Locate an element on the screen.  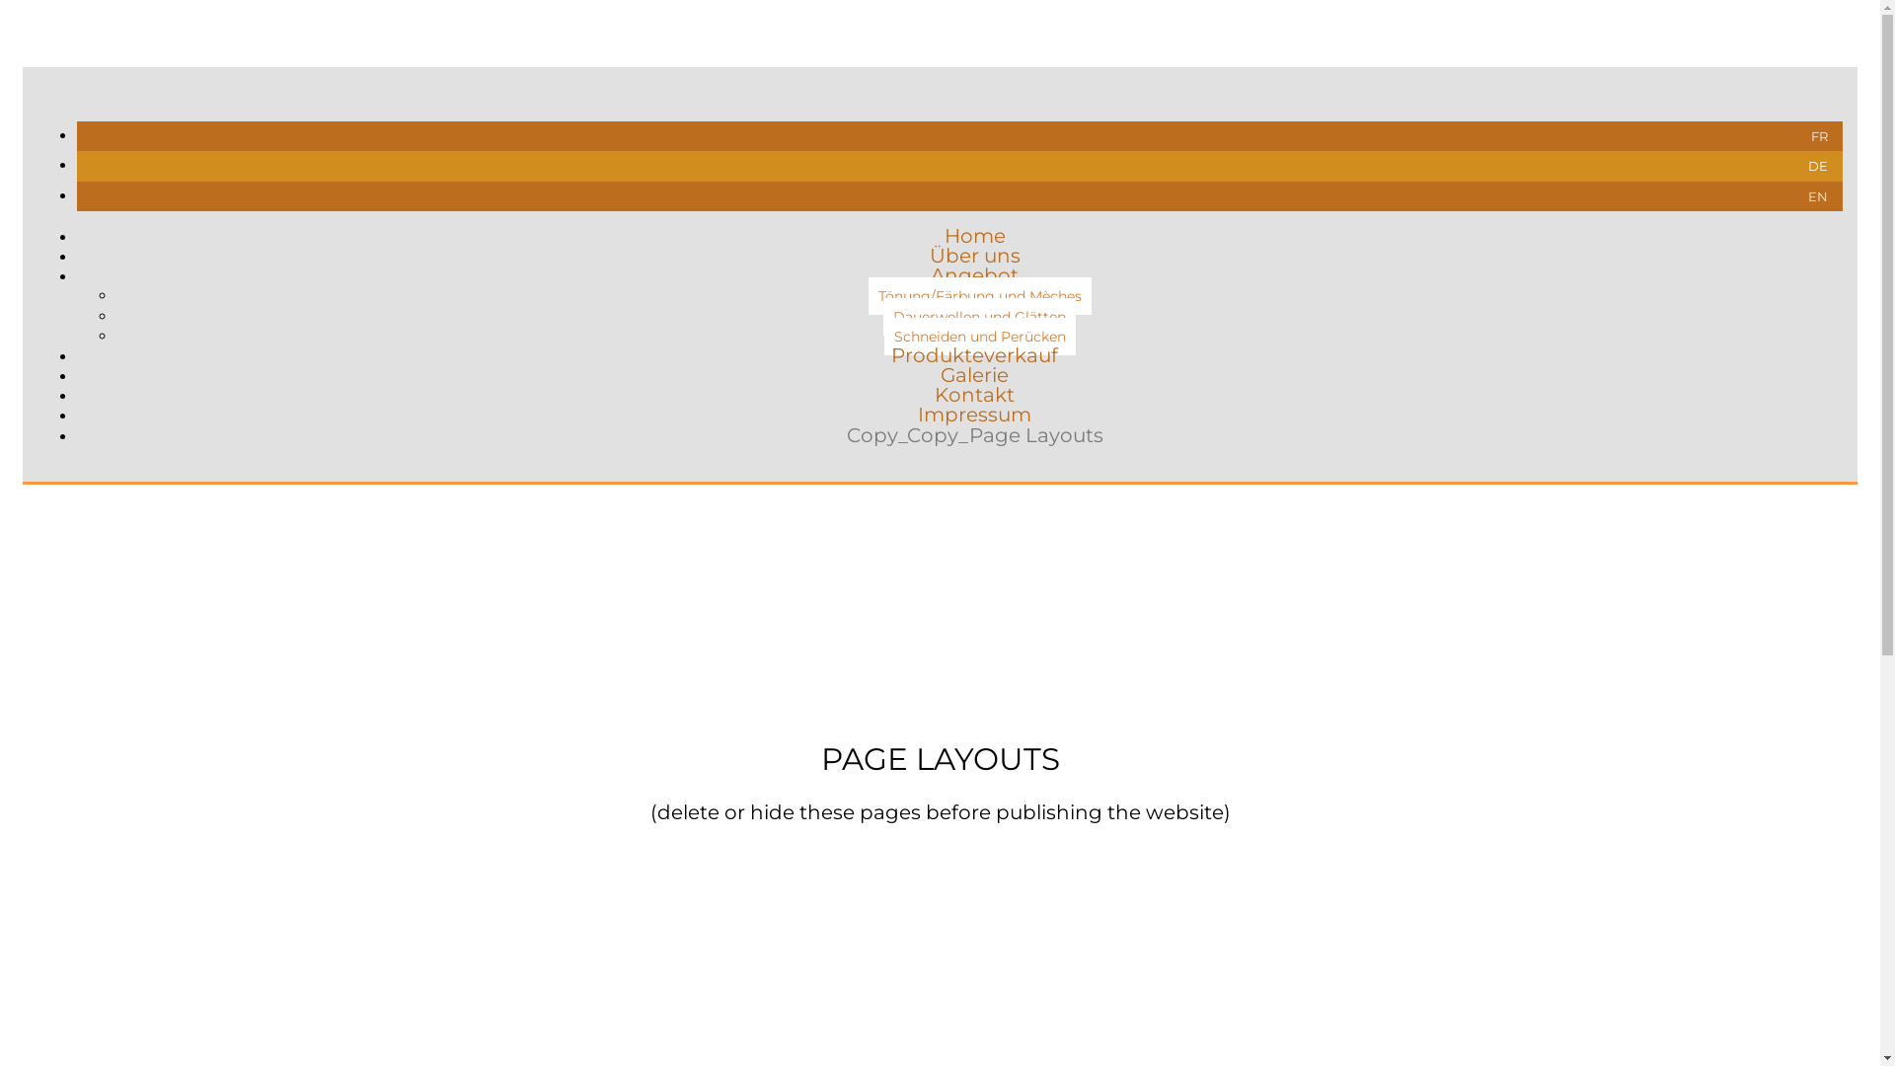
FR is located at coordinates (1820, 136).